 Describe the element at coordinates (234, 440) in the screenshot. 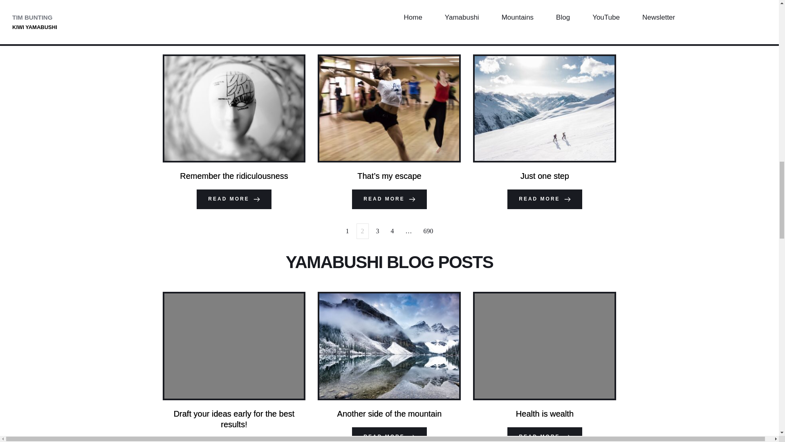

I see `READ MORE` at that location.